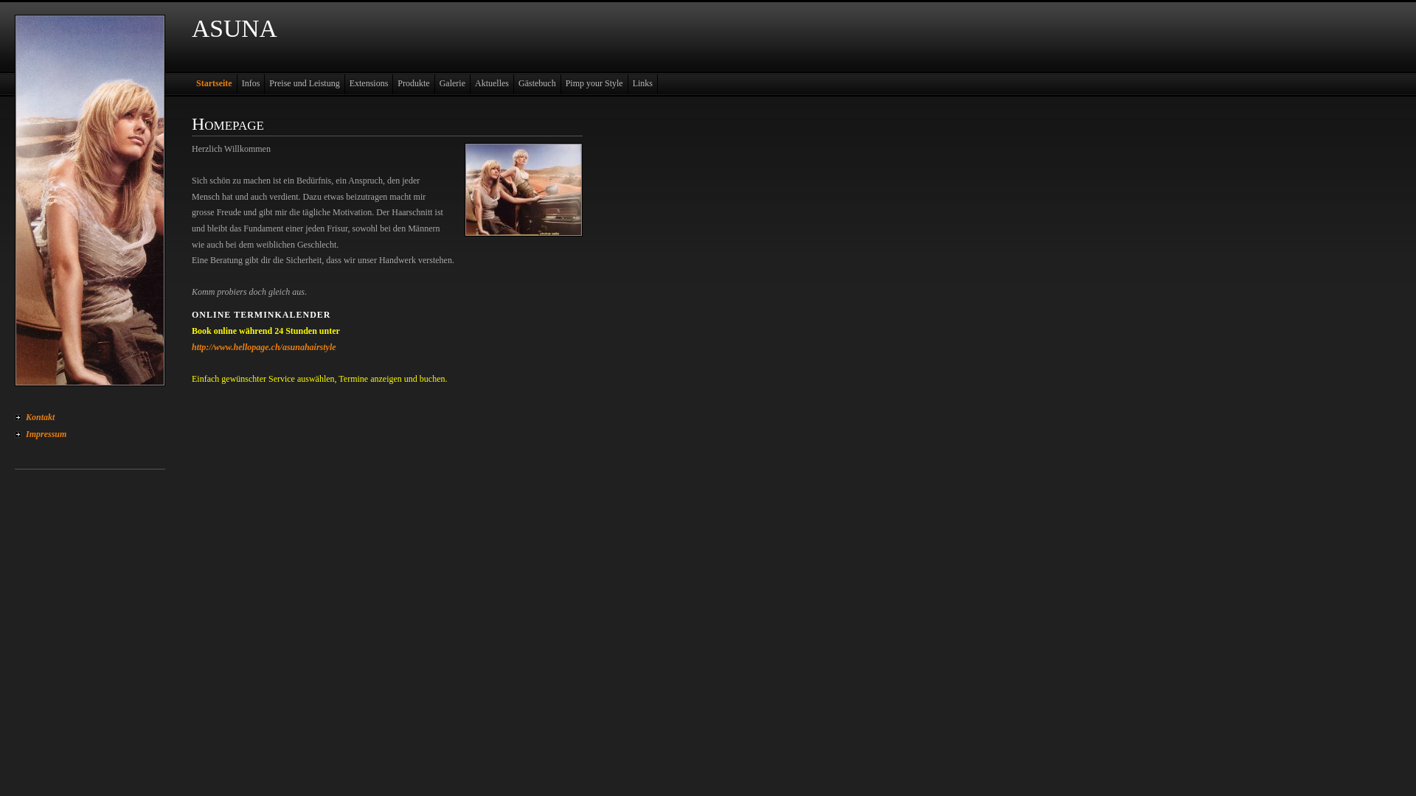  Describe the element at coordinates (643, 84) in the screenshot. I see `Links` at that location.